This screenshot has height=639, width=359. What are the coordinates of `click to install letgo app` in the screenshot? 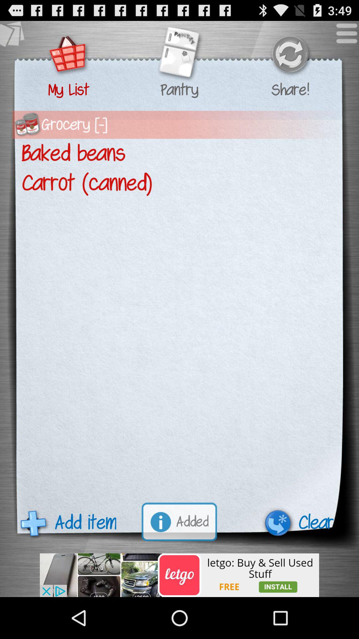 It's located at (179, 575).